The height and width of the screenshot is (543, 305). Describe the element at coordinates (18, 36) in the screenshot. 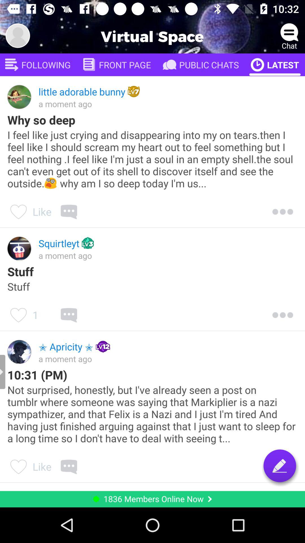

I see `add photo` at that location.